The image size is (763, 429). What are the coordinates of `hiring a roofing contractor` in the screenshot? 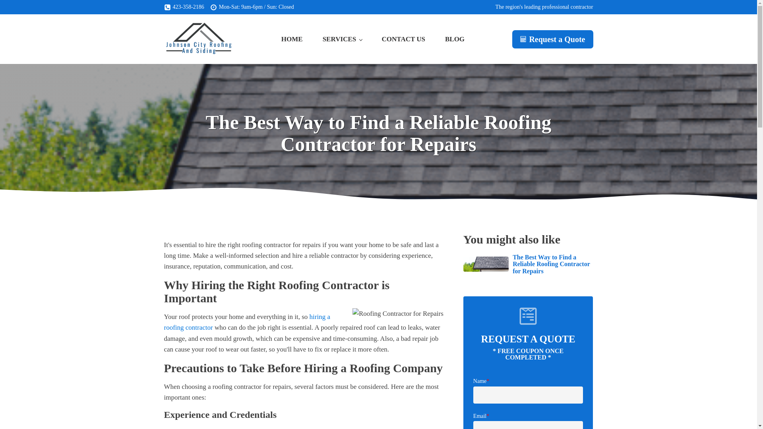 It's located at (247, 322).